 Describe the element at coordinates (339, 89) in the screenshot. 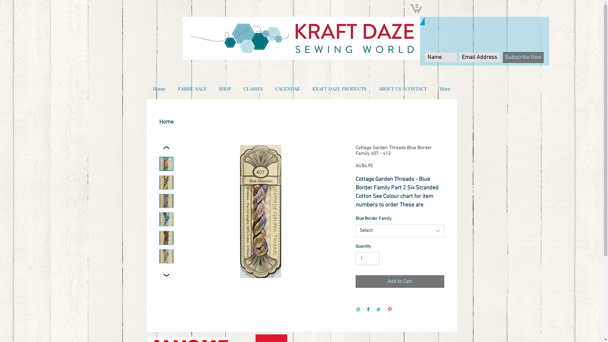

I see `KRAFT DAZE PRODUCTS` at that location.